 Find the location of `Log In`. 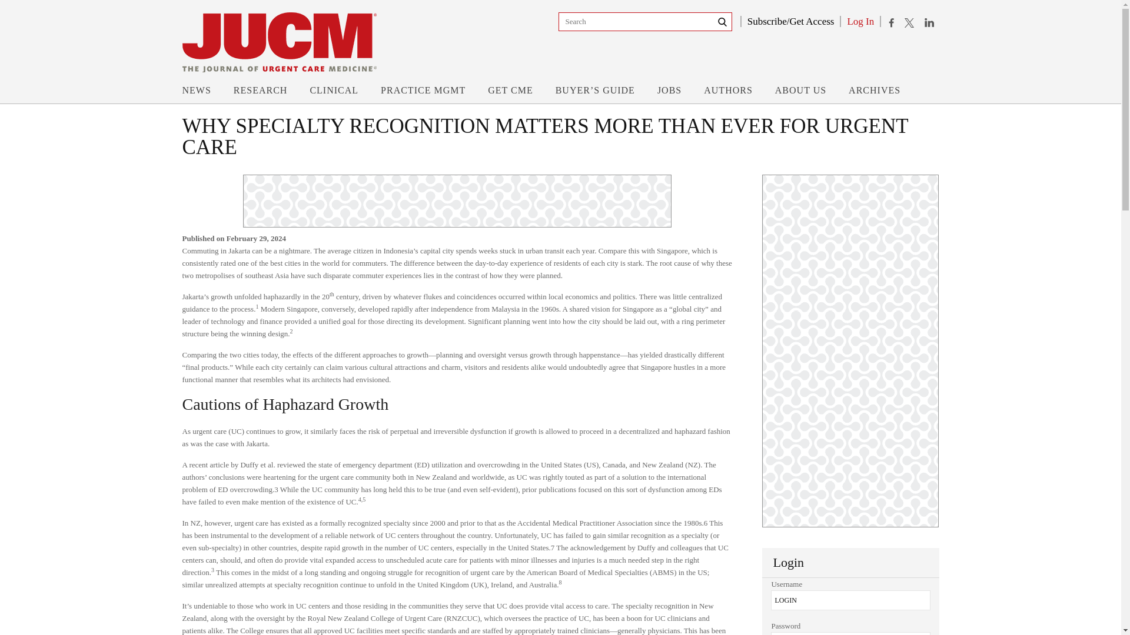

Log In is located at coordinates (860, 21).